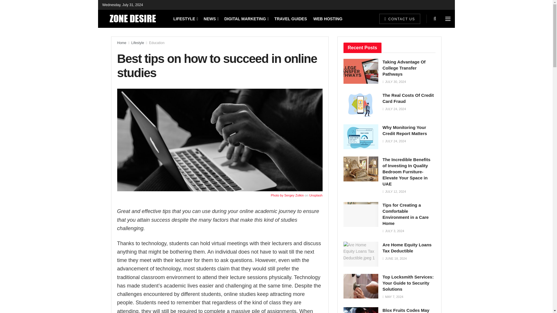  What do you see at coordinates (291, 19) in the screenshot?
I see `TRAVEL GUIDES` at bounding box center [291, 19].